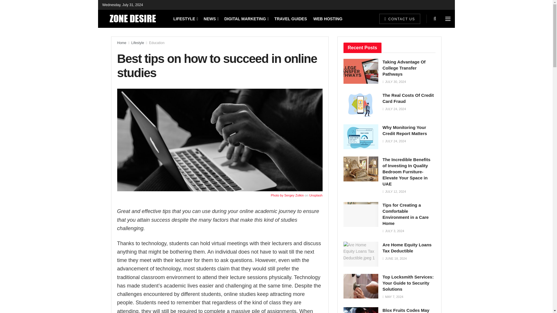  What do you see at coordinates (291, 19) in the screenshot?
I see `TRAVEL GUIDES` at bounding box center [291, 19].